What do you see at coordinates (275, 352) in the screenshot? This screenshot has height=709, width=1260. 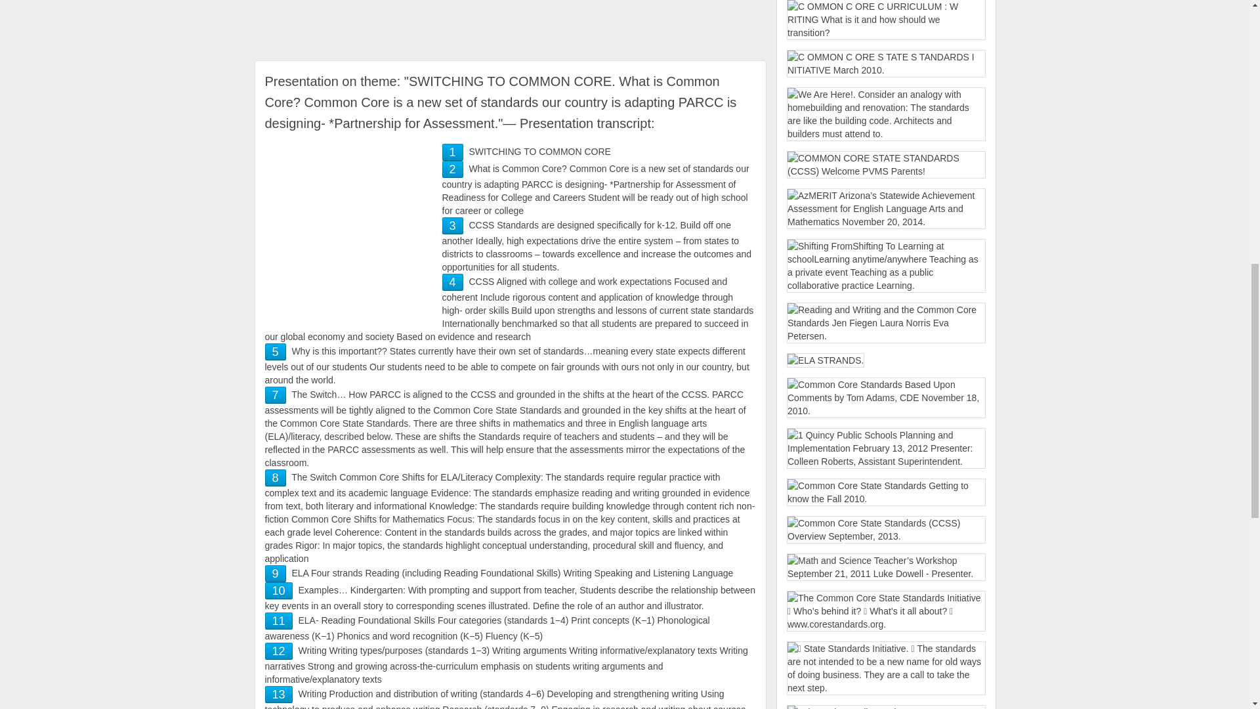 I see `Why is this important .` at bounding box center [275, 352].